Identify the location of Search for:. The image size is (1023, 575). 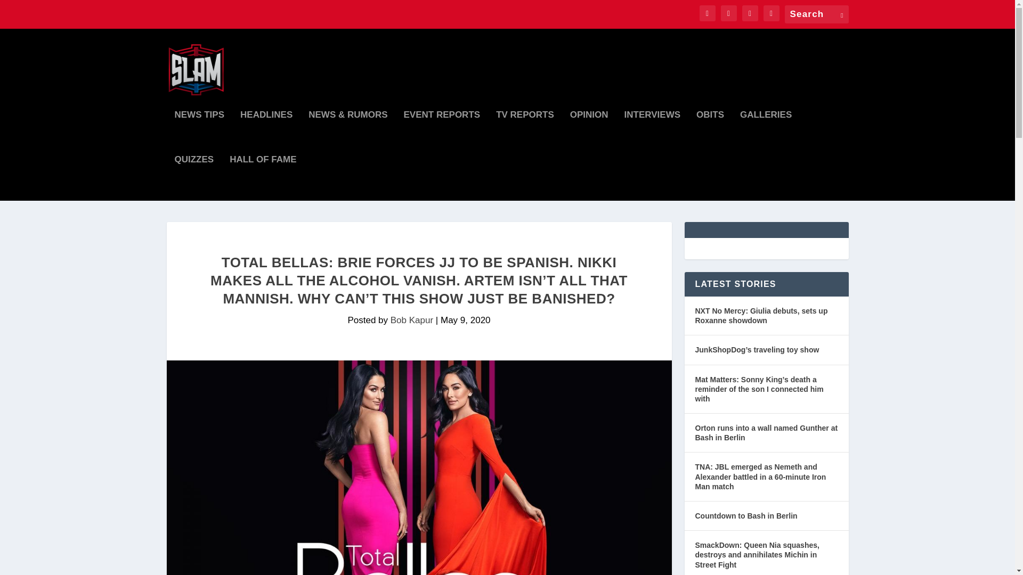
(816, 14).